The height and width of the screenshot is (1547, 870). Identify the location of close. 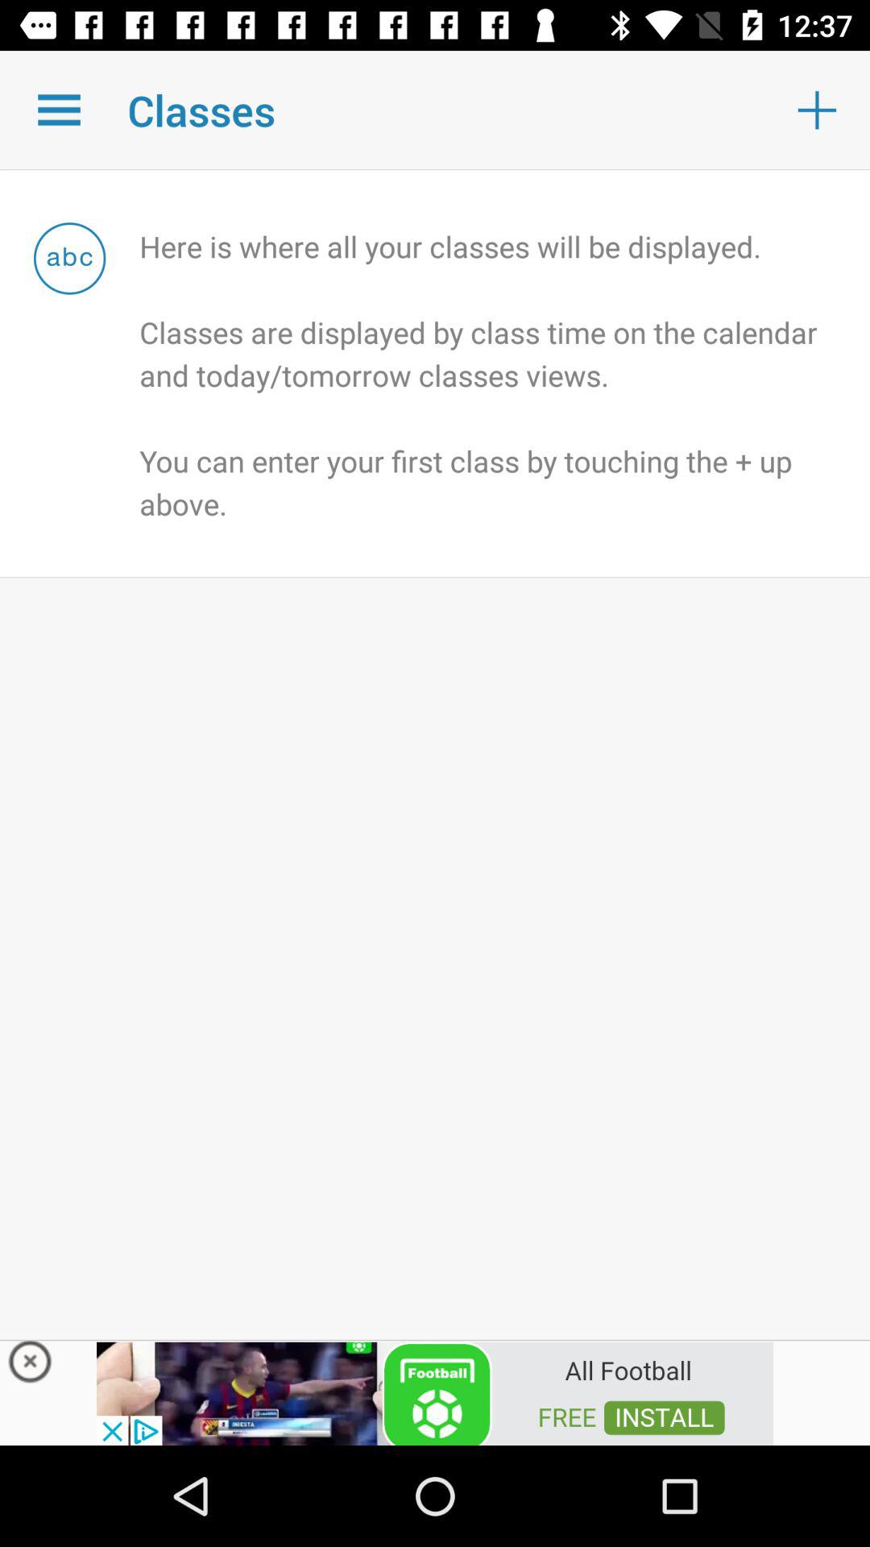
(31, 1366).